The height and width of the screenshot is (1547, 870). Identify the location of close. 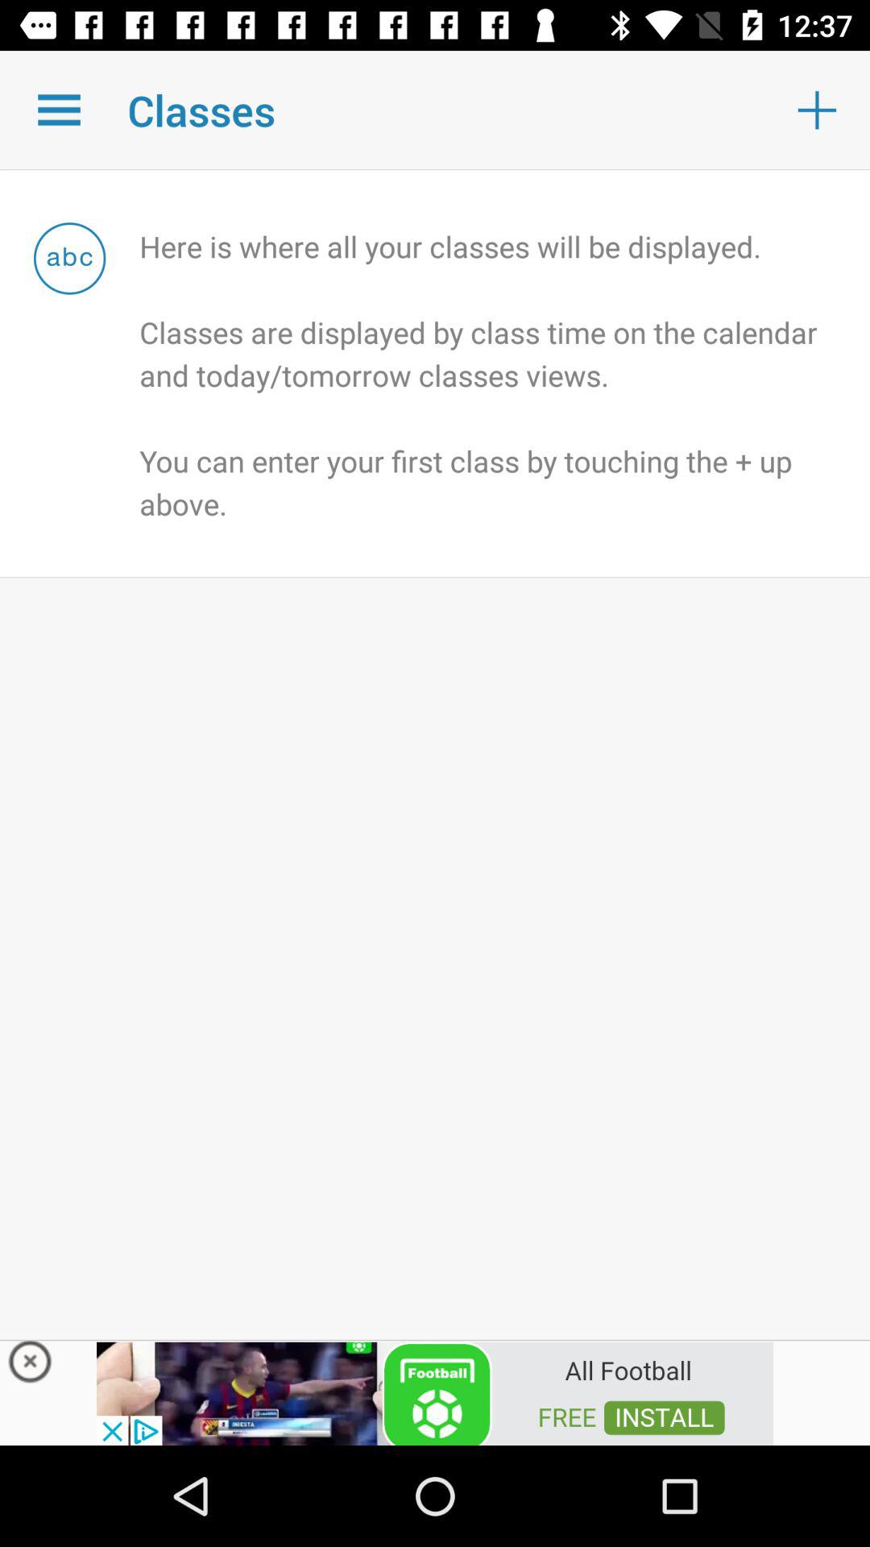
(31, 1366).